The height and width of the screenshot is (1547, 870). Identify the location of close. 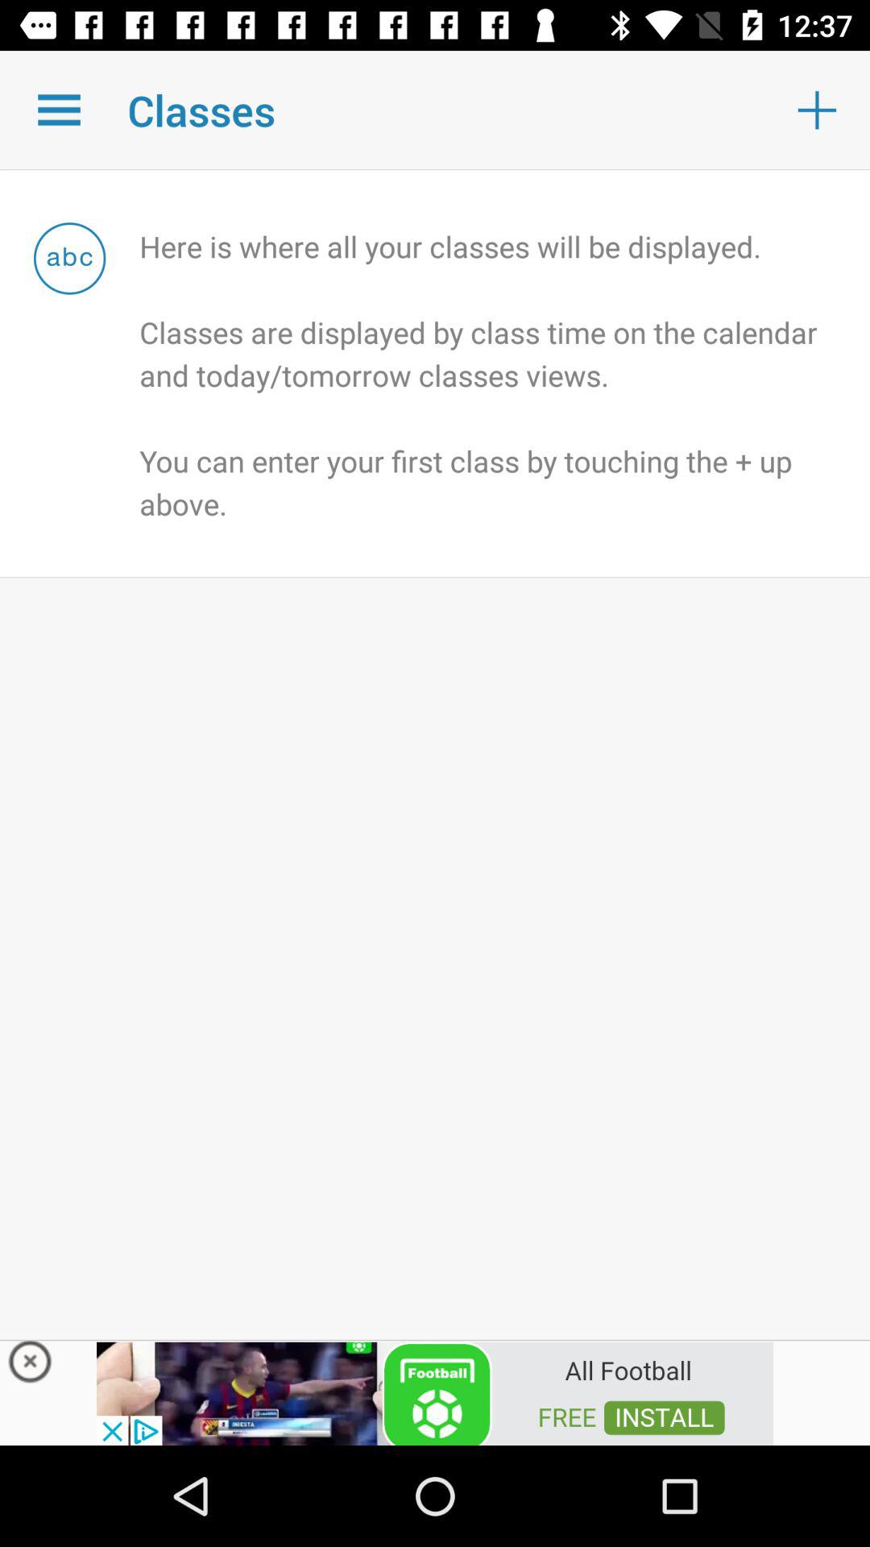
(31, 1366).